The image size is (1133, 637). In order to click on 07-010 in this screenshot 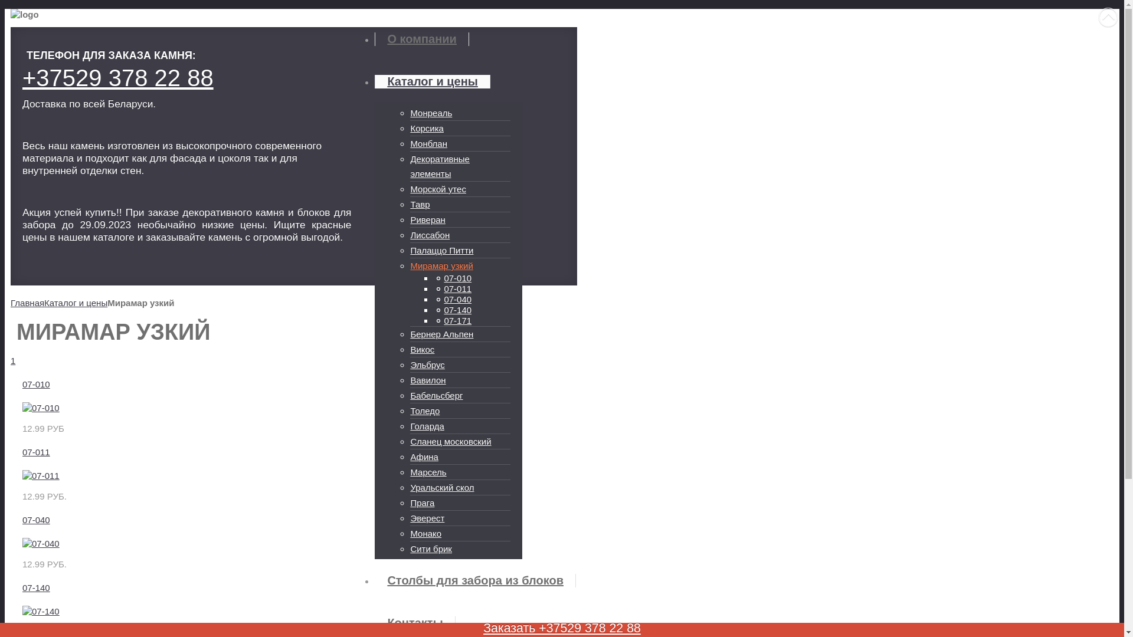, I will do `click(37, 385)`.